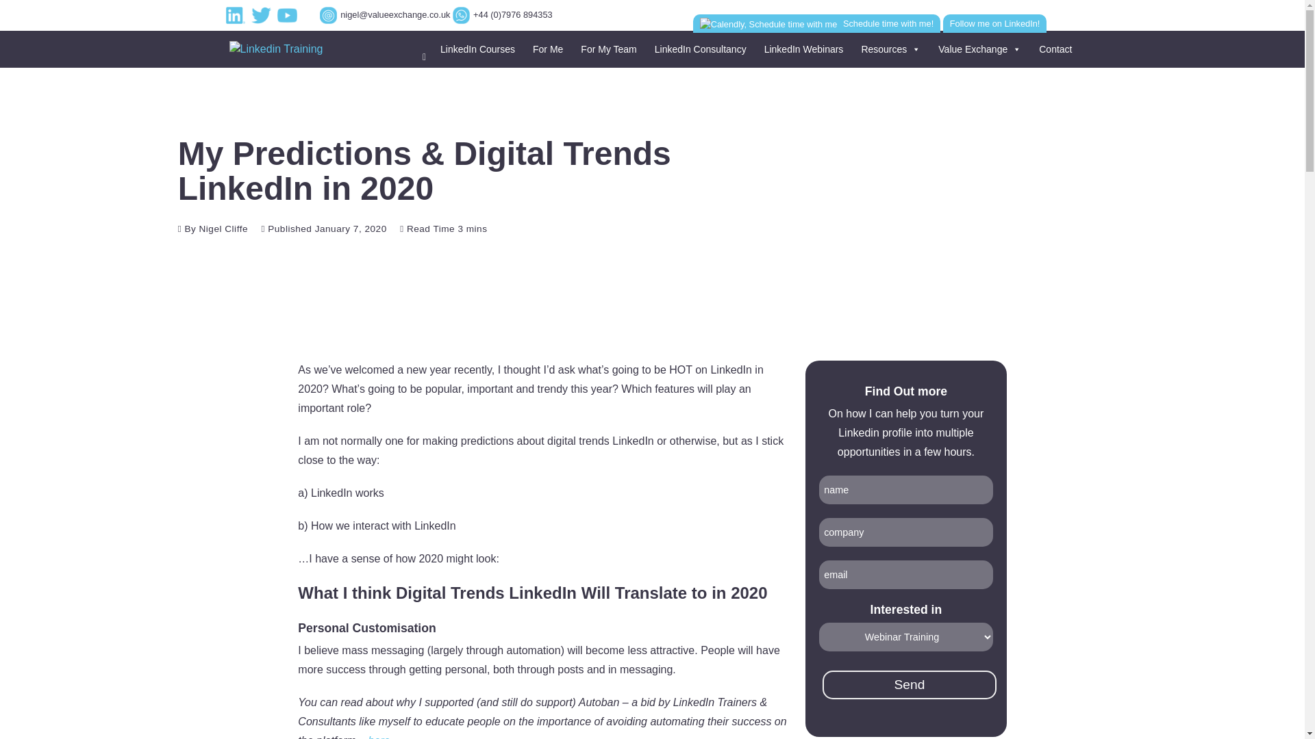 The height and width of the screenshot is (739, 1315). I want to click on Twitter, so click(263, 15).